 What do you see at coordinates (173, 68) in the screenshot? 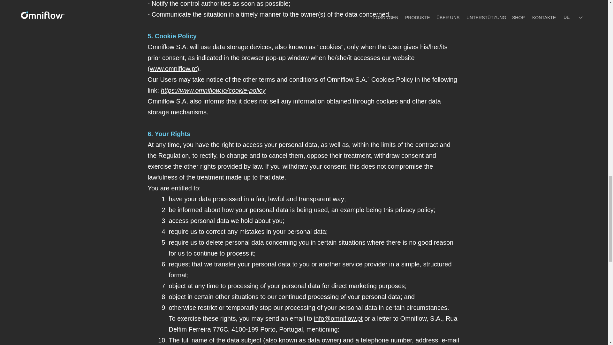
I see `www.omniflow.pt` at bounding box center [173, 68].